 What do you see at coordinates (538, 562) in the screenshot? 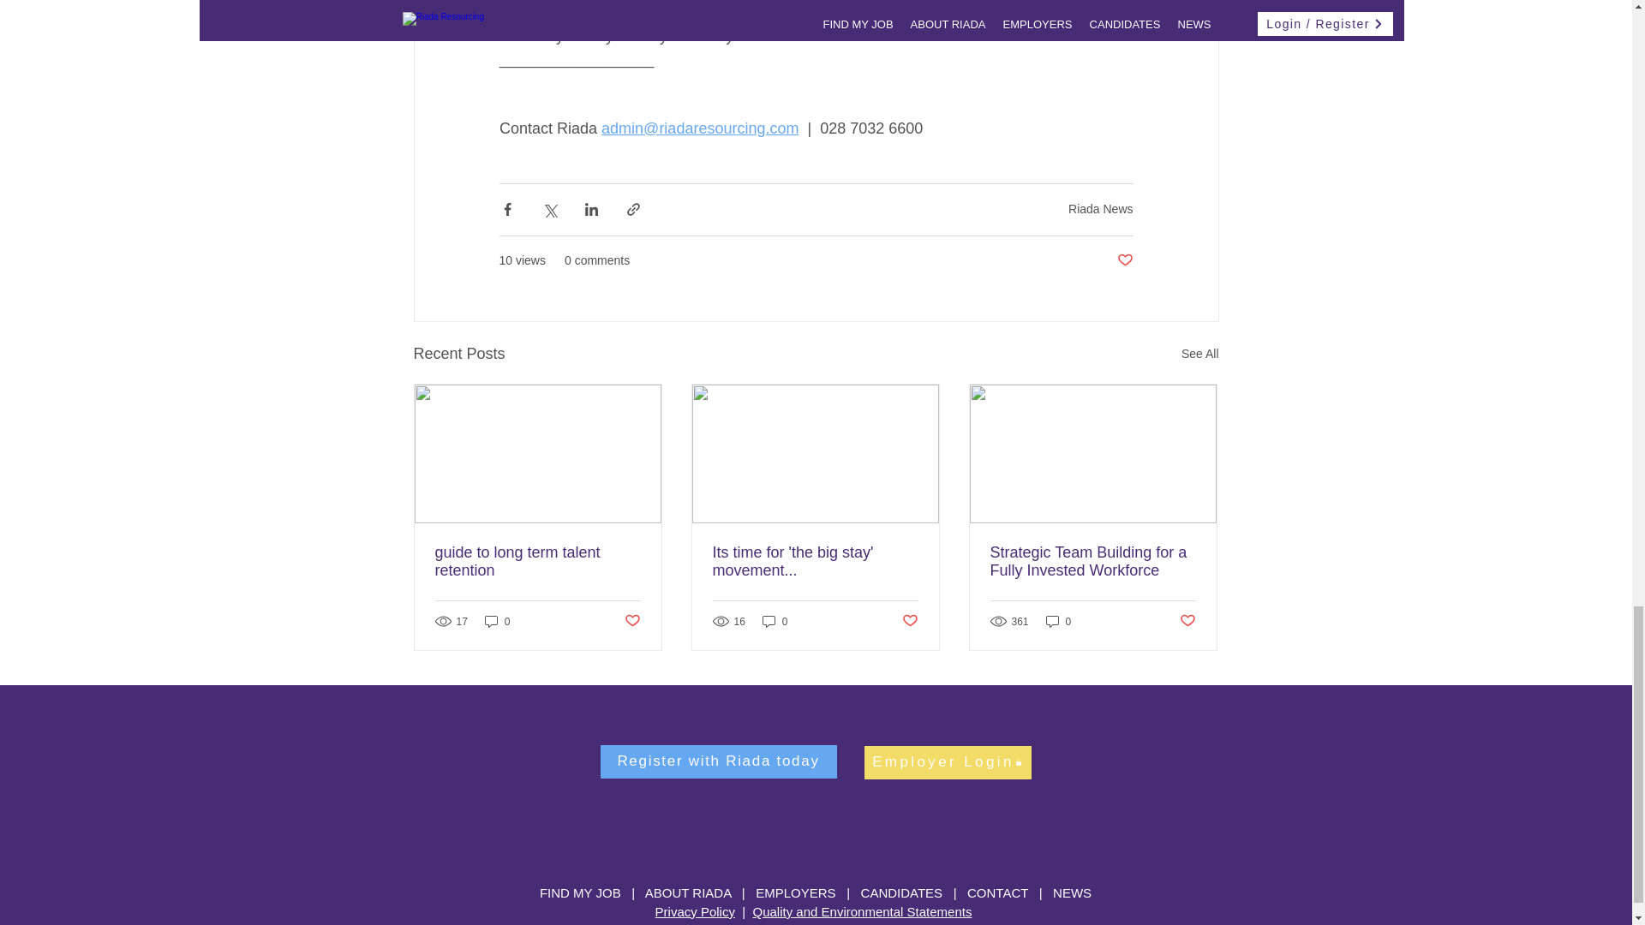
I see `guide to long term talent retention` at bounding box center [538, 562].